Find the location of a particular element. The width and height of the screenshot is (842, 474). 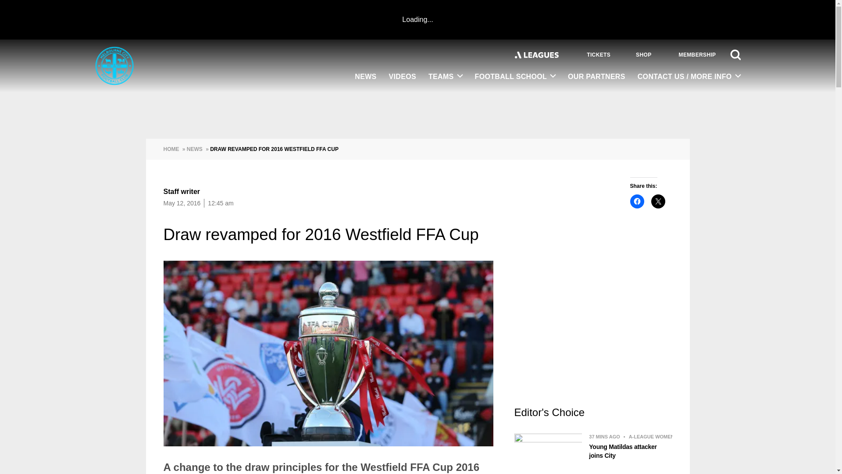

Click to share on Facebook is located at coordinates (637, 201).